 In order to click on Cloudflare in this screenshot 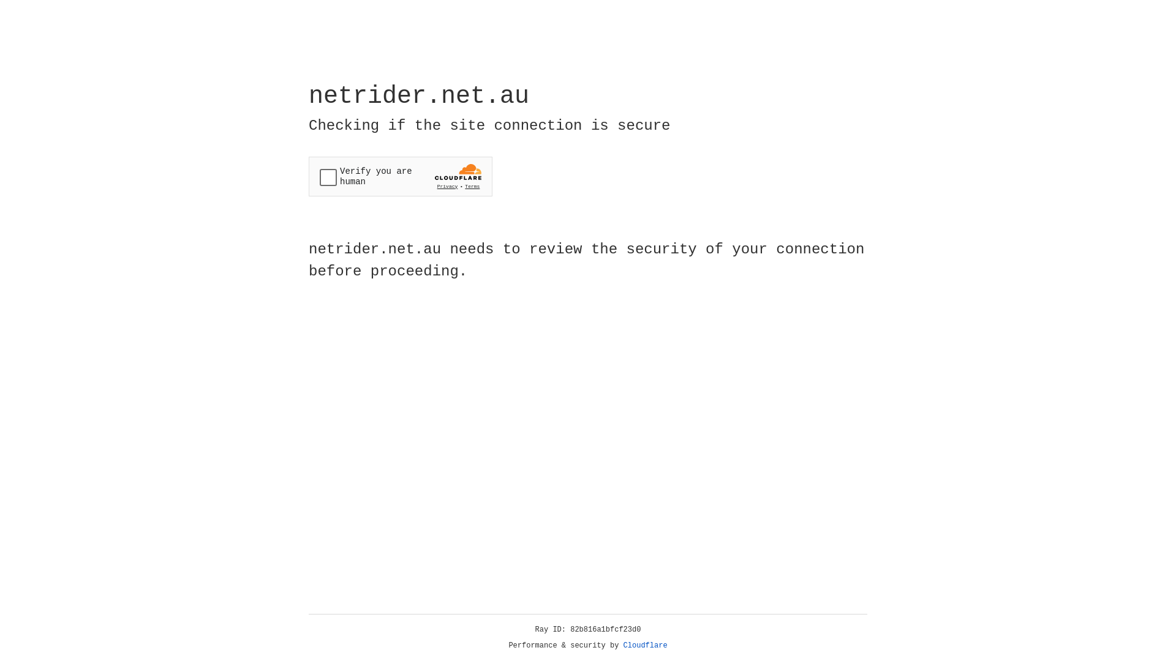, I will do `click(646, 646)`.